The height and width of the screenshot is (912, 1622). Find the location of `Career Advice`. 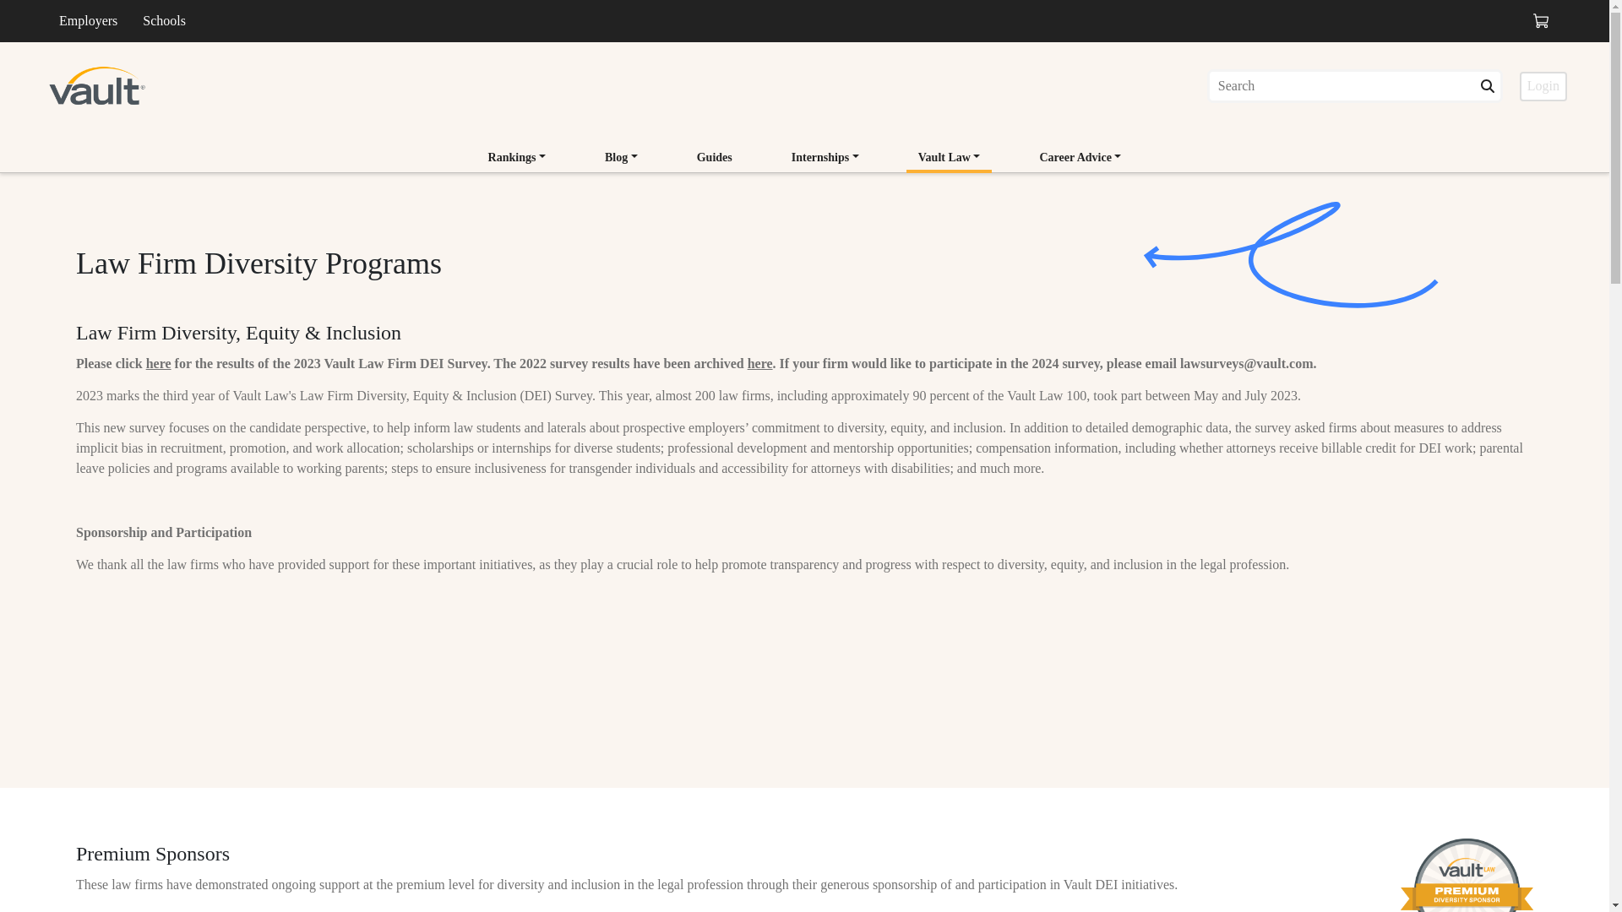

Career Advice is located at coordinates (1080, 157).